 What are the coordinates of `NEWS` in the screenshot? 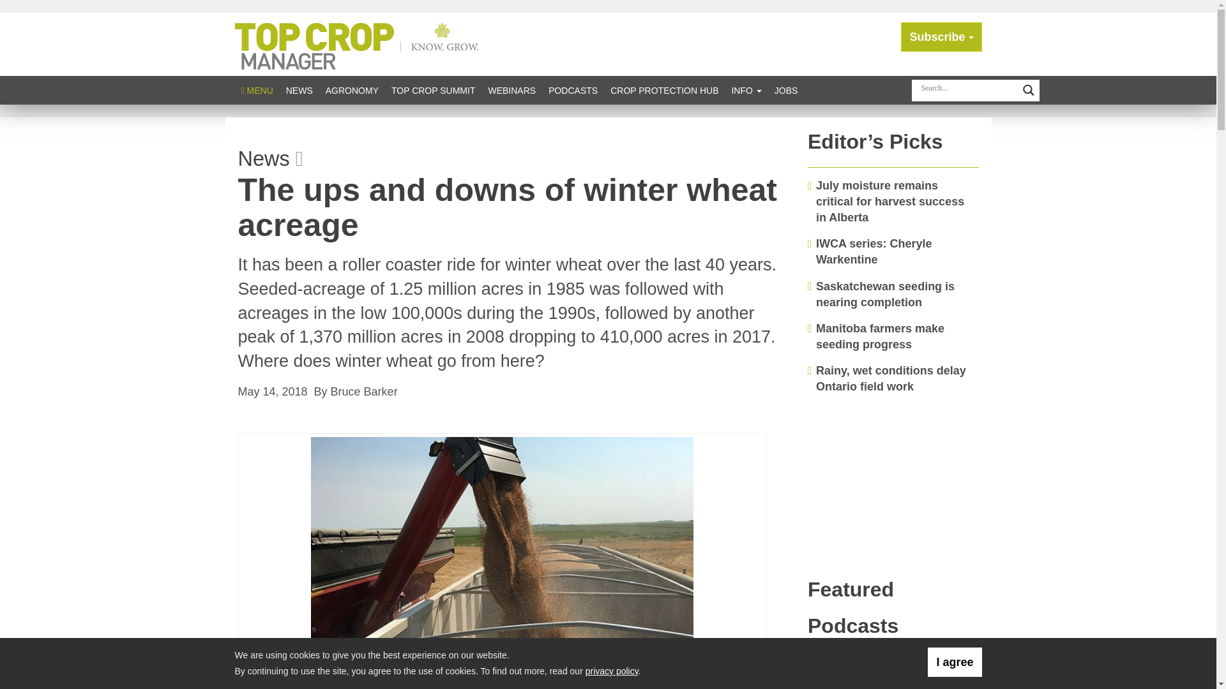 It's located at (299, 90).